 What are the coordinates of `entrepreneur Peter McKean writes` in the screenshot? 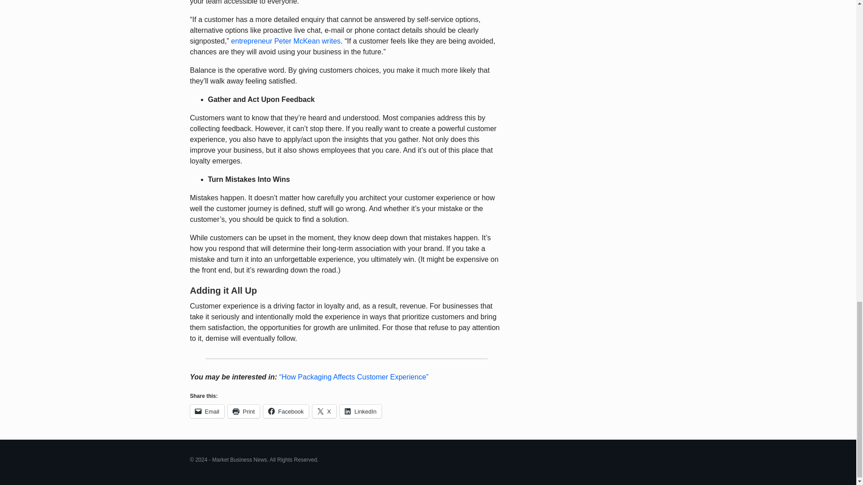 It's located at (286, 41).